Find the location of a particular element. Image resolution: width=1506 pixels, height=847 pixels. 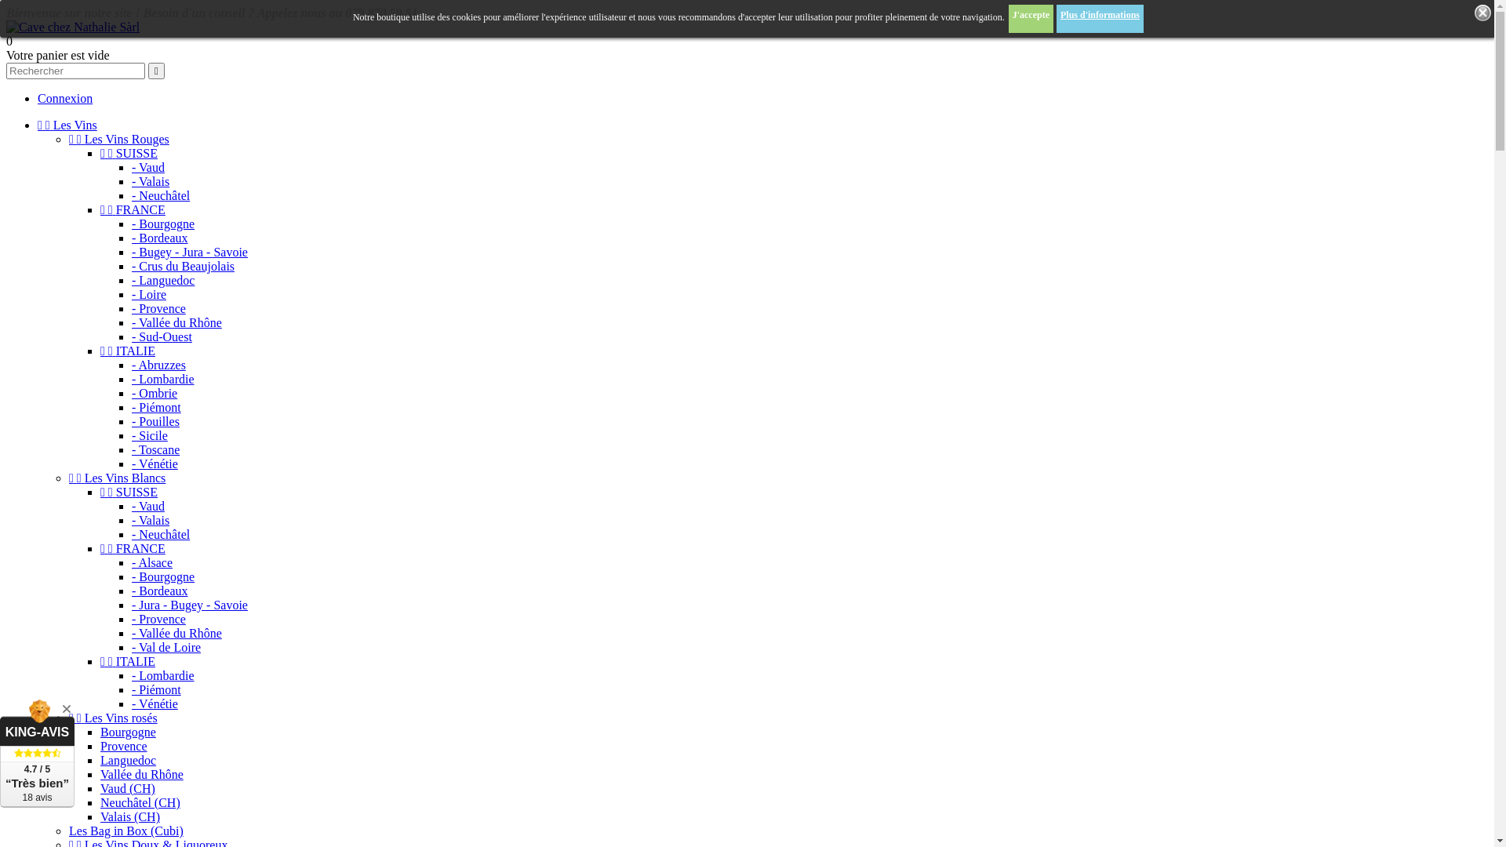

- Bourgogne is located at coordinates (163, 577).